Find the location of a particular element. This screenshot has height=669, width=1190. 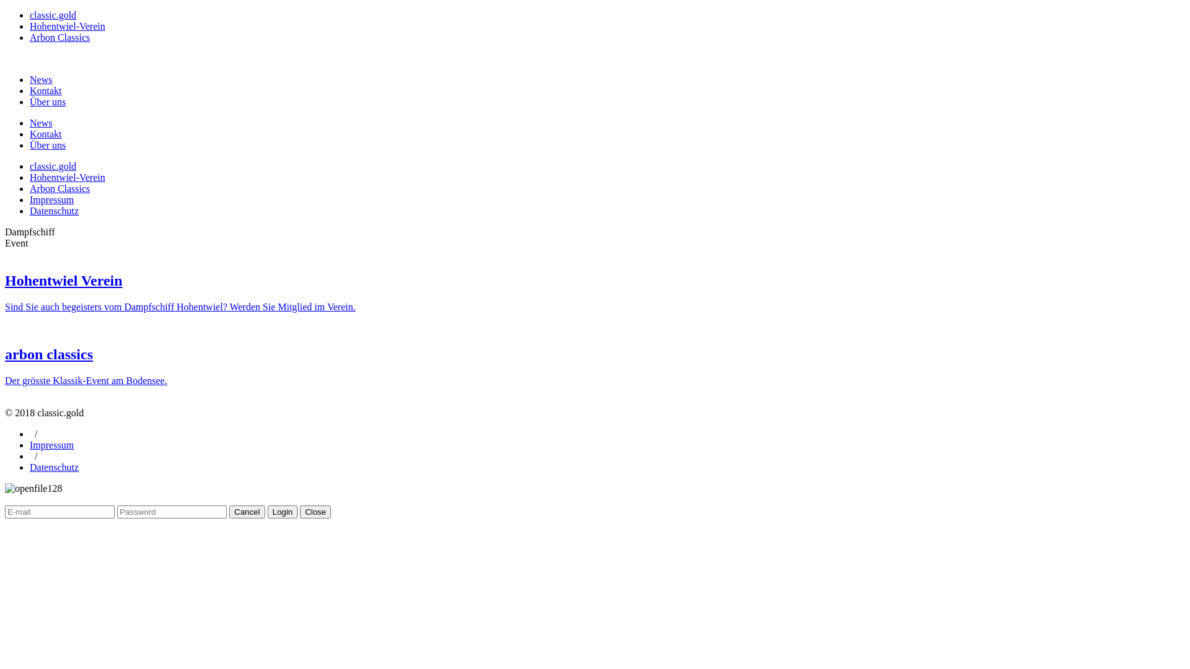

classic.gold is located at coordinates (53, 166).